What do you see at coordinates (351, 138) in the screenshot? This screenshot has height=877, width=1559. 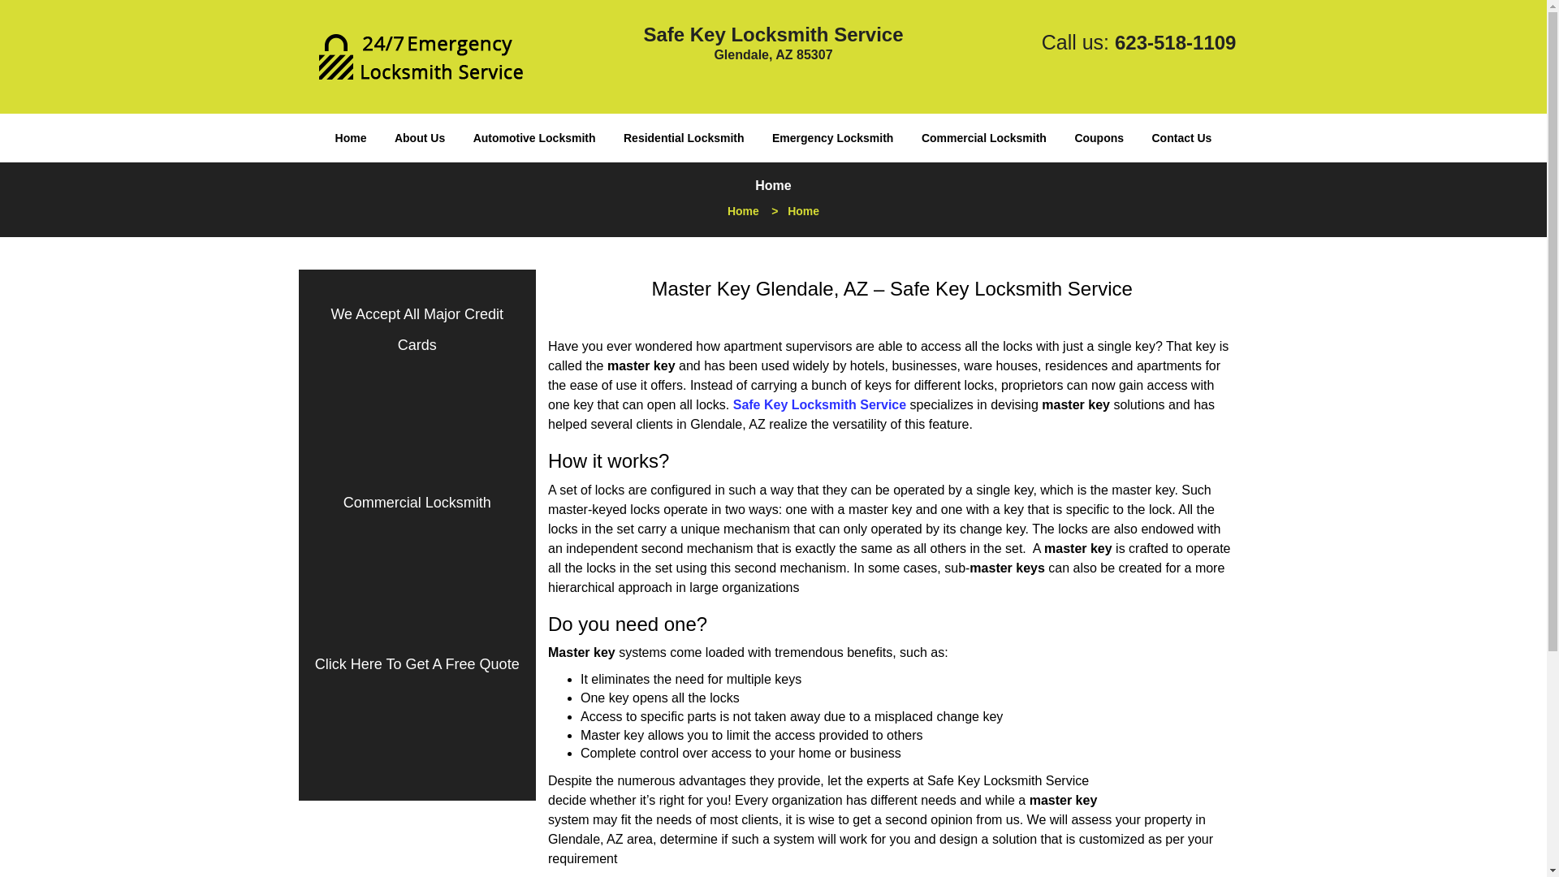 I see `Home` at bounding box center [351, 138].